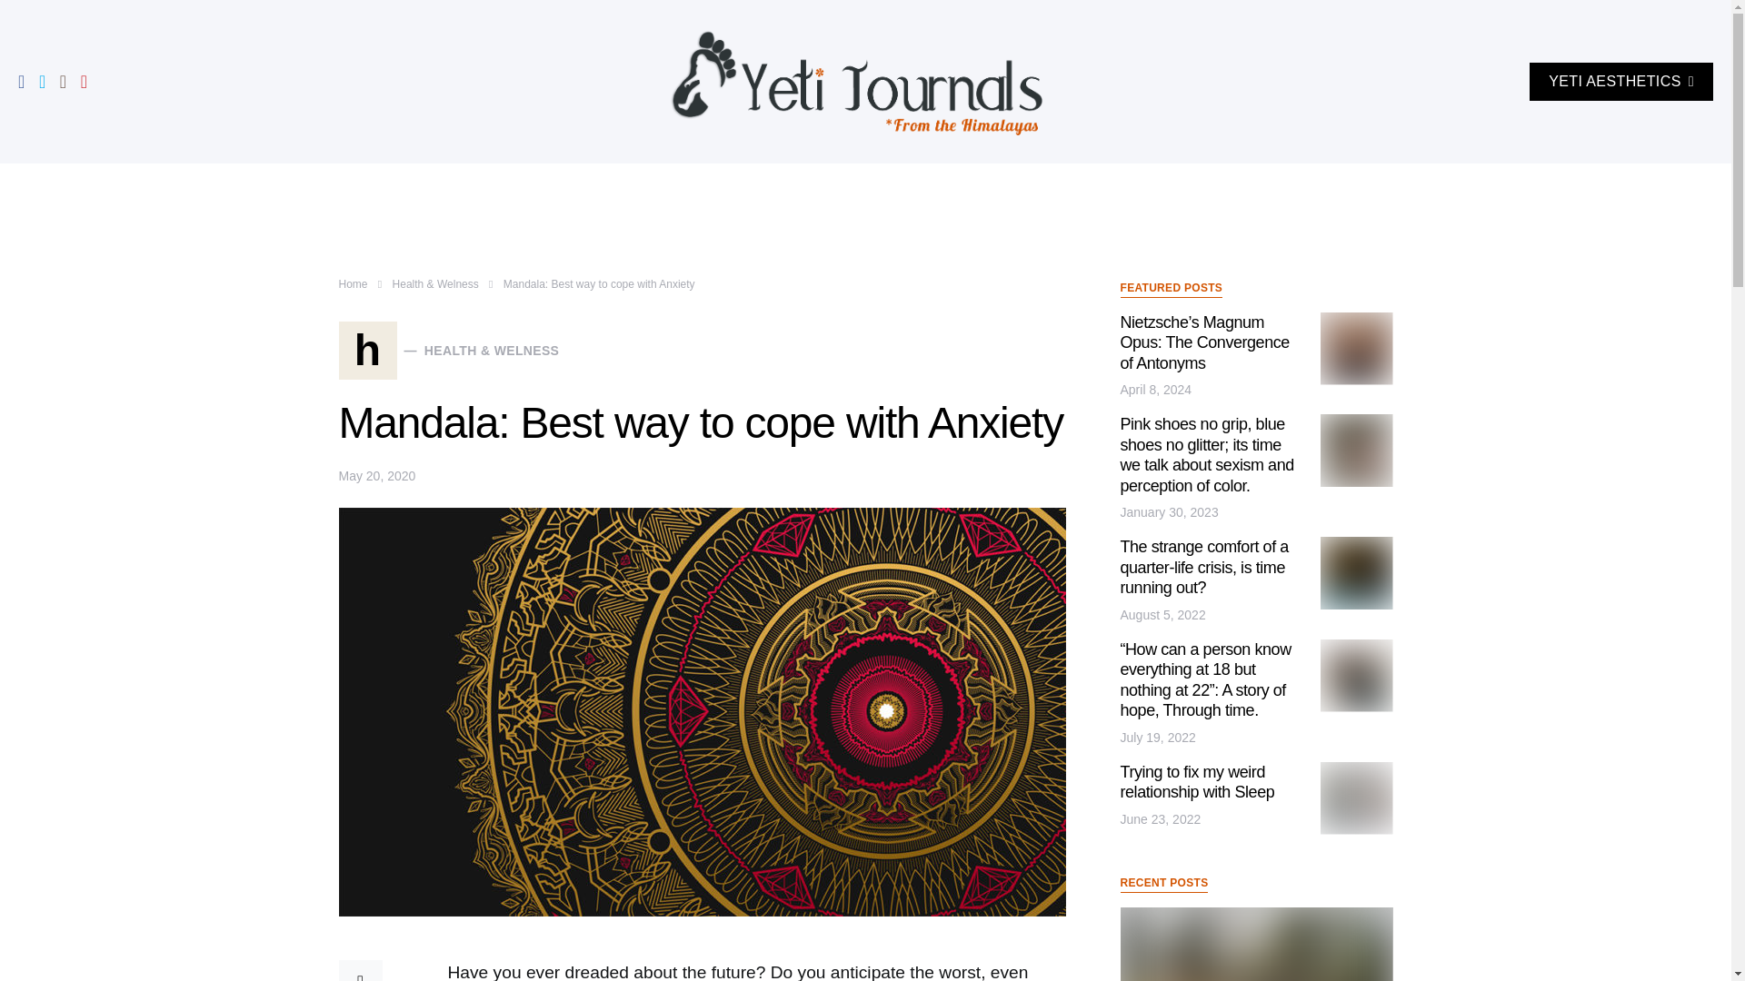 The width and height of the screenshot is (1745, 981). I want to click on Home, so click(353, 283).